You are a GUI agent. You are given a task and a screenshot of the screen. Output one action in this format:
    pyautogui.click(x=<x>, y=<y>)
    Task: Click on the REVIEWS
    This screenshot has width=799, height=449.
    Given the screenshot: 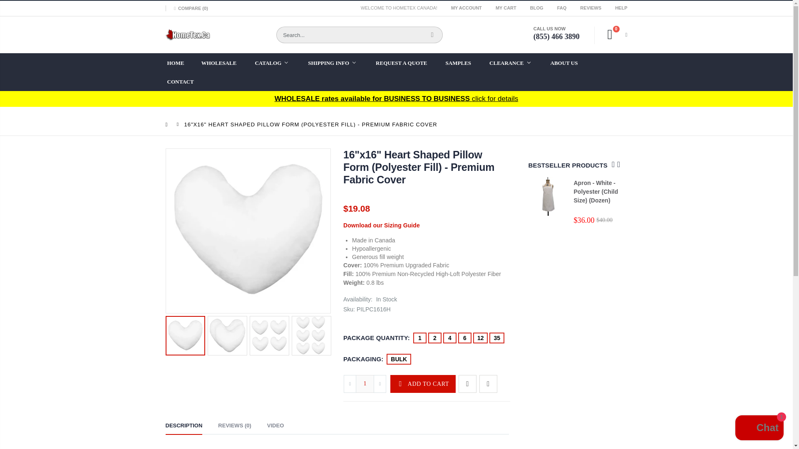 What is the action you would take?
    pyautogui.click(x=591, y=7)
    